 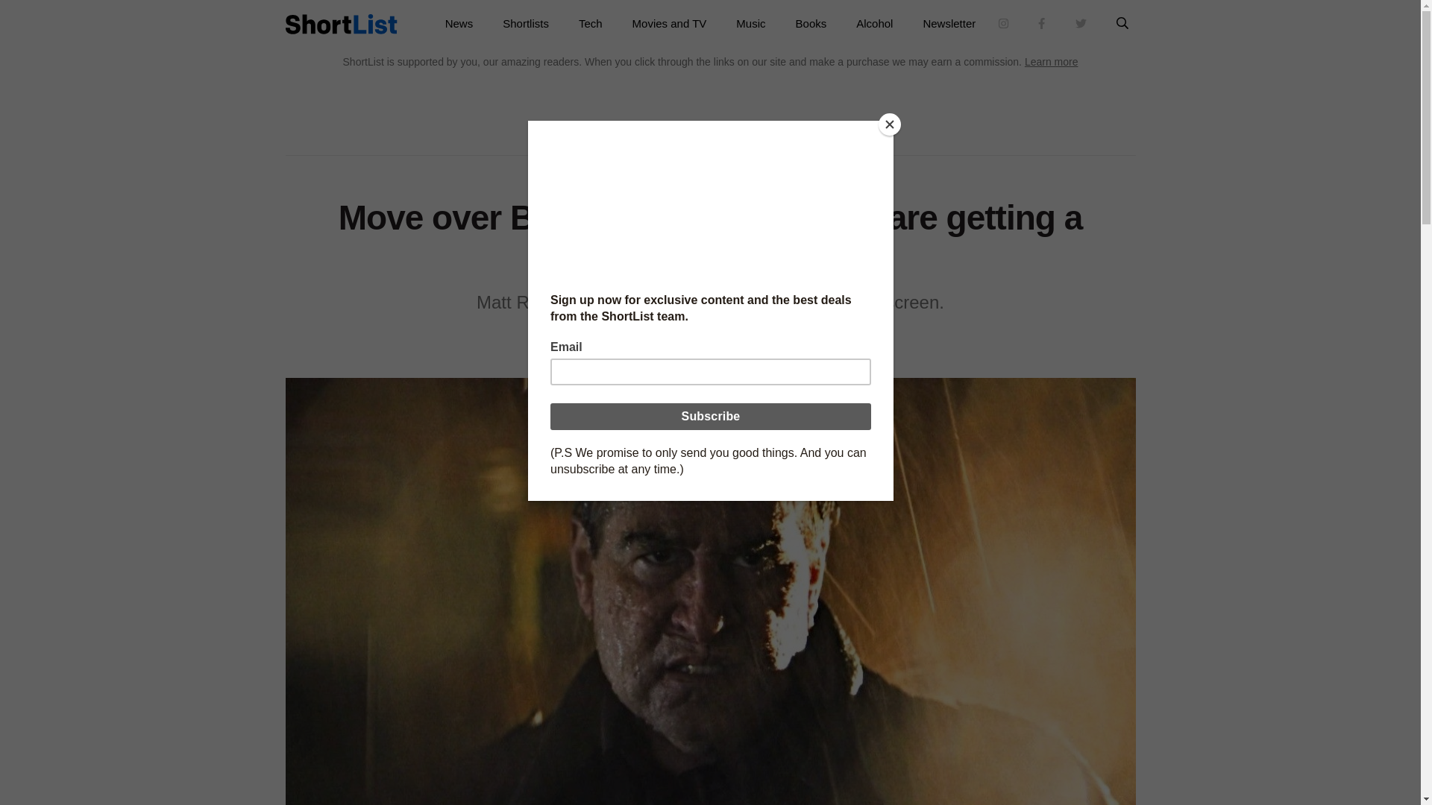 I want to click on Tech, so click(x=591, y=23).